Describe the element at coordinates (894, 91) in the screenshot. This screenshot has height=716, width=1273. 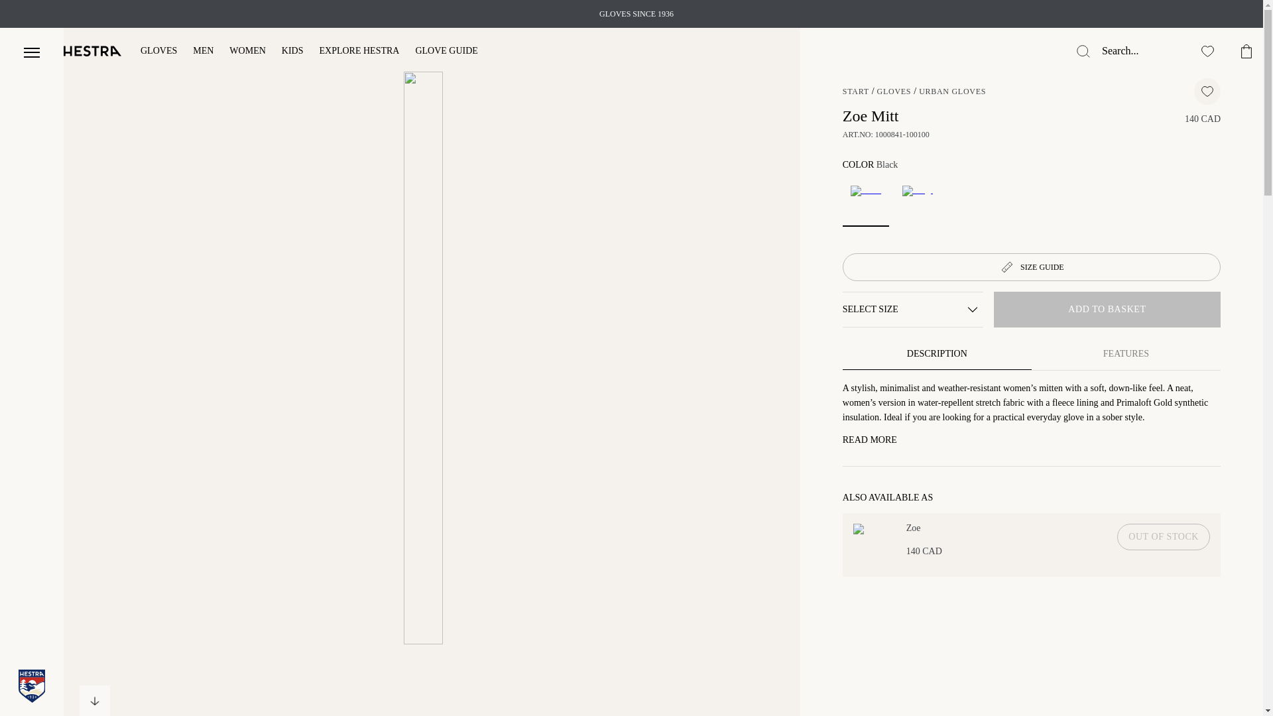
I see `GLOVES` at that location.